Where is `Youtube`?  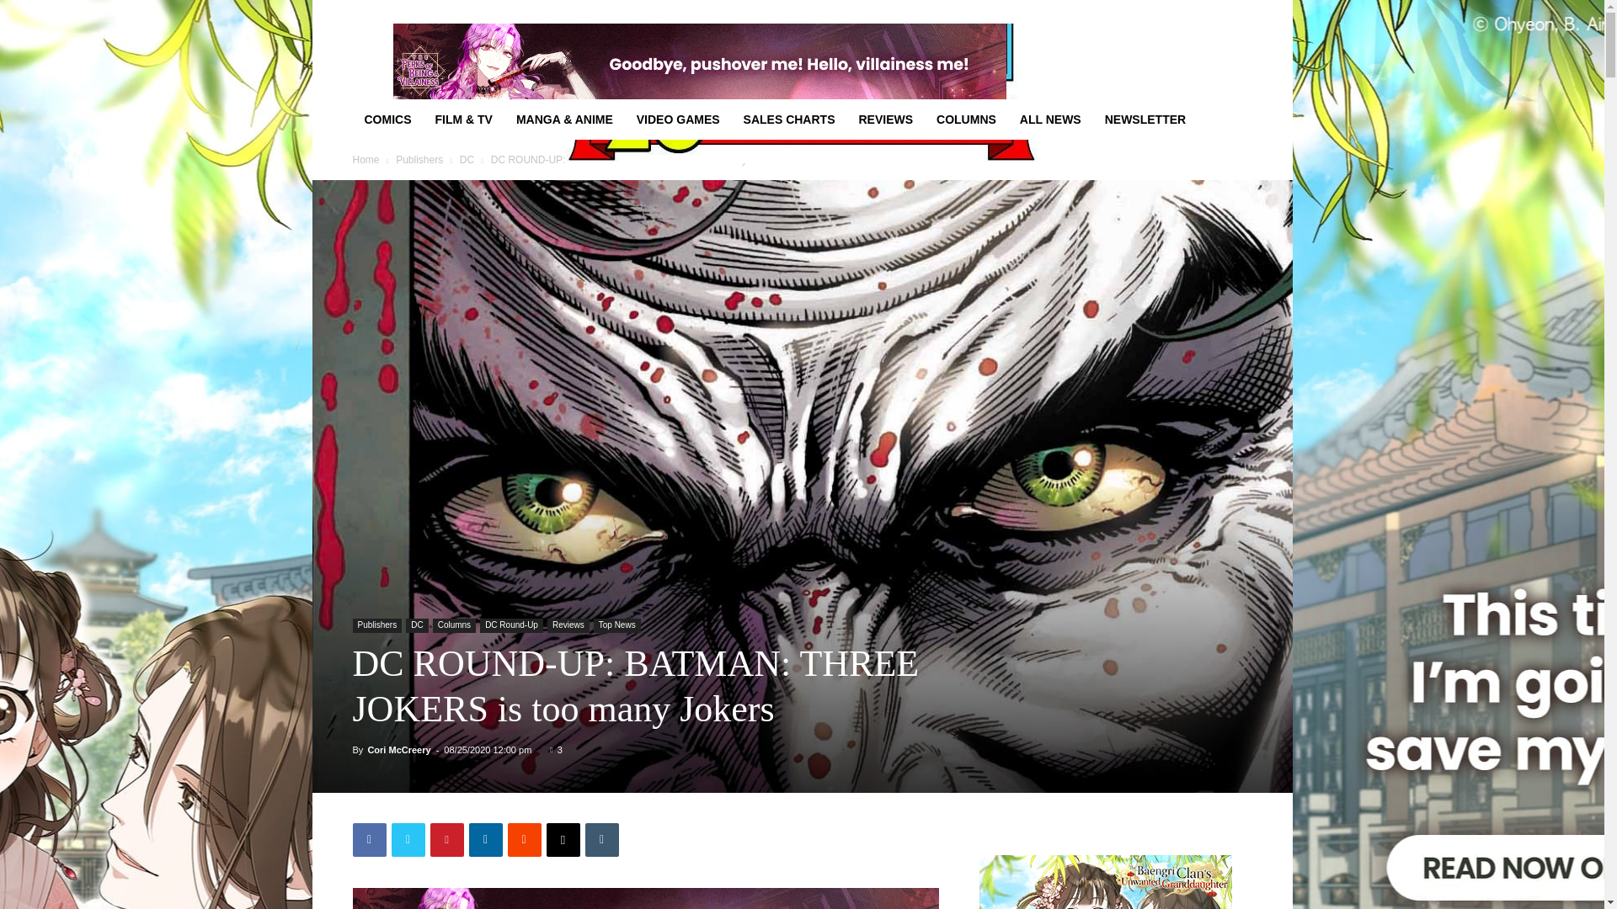
Youtube is located at coordinates (1238, 12).